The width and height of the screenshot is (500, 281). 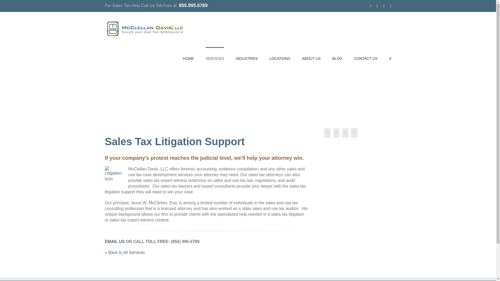 What do you see at coordinates (247, 58) in the screenshot?
I see `INDUSTRIES` at bounding box center [247, 58].